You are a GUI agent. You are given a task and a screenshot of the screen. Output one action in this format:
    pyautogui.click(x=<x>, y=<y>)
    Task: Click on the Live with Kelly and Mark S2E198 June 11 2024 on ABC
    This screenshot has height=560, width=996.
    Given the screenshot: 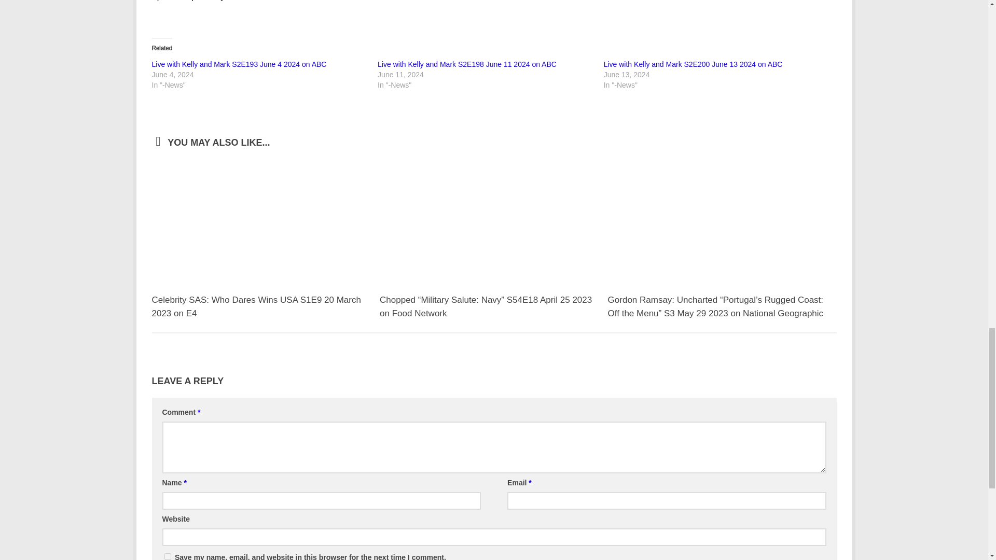 What is the action you would take?
    pyautogui.click(x=467, y=64)
    